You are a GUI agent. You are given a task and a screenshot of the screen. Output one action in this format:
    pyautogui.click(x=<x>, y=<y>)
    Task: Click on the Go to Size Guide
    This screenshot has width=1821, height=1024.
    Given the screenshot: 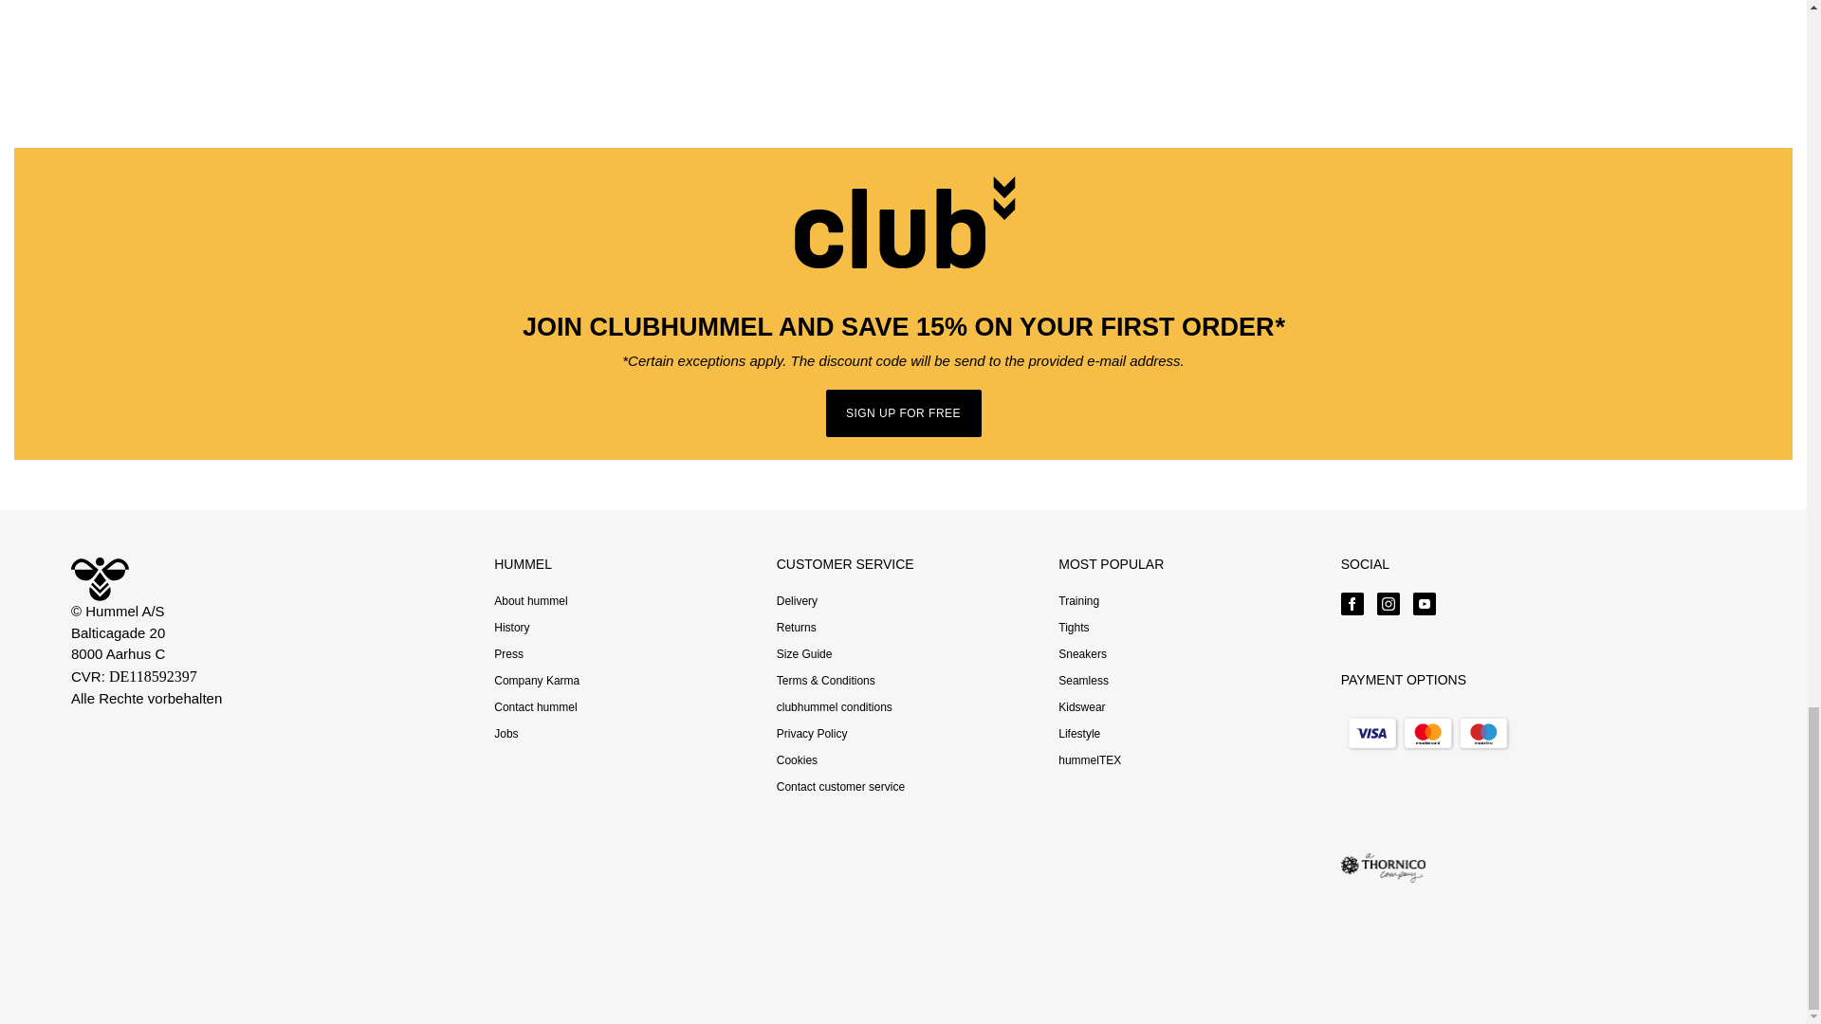 What is the action you would take?
    pyautogui.click(x=804, y=653)
    